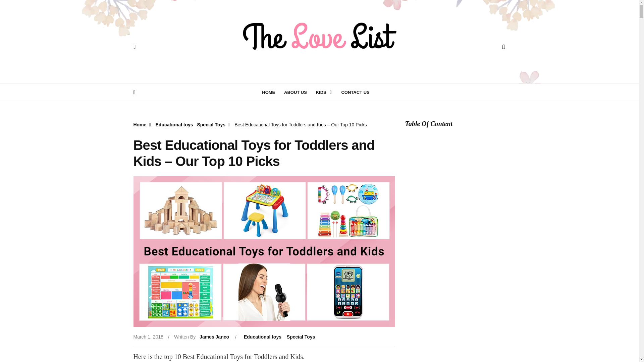 The height and width of the screenshot is (362, 644). What do you see at coordinates (272, 92) in the screenshot?
I see `HOME` at bounding box center [272, 92].